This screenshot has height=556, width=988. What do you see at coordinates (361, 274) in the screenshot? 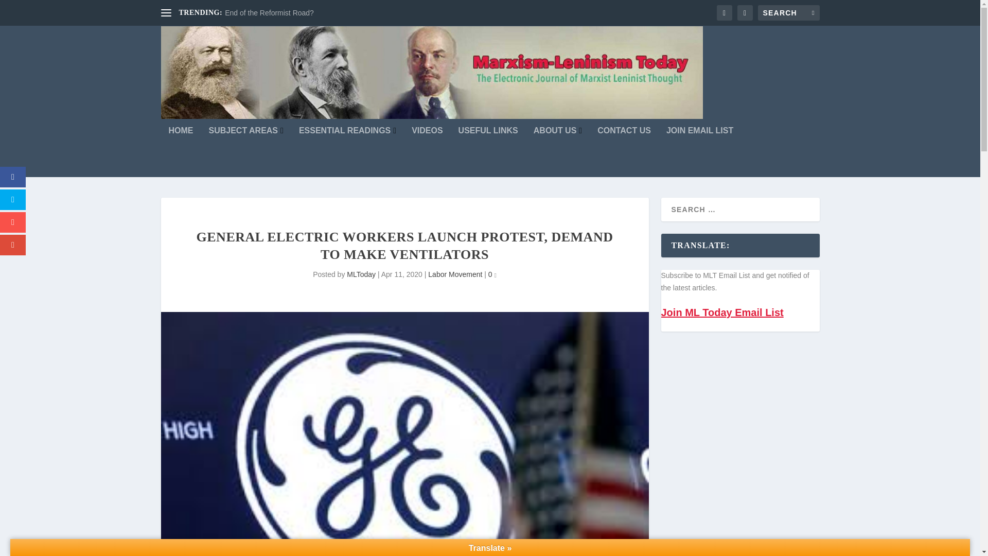
I see `Posts by MLToday` at bounding box center [361, 274].